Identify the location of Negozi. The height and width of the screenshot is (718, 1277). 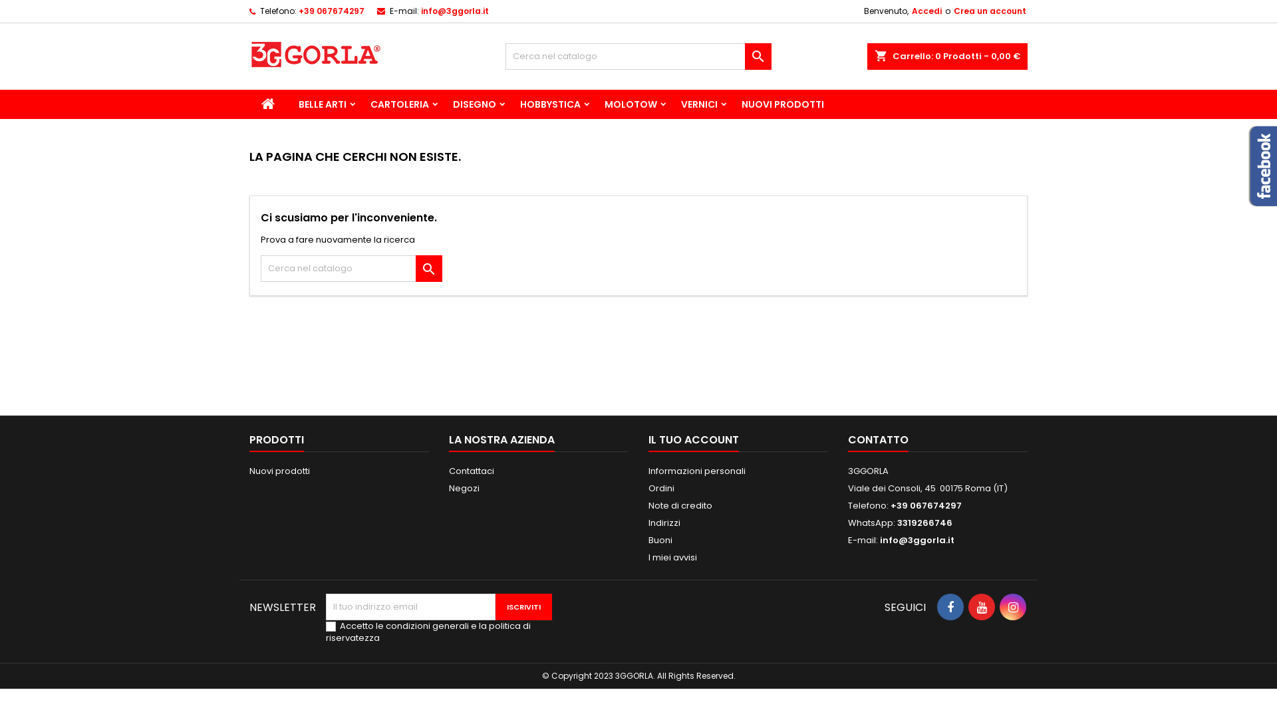
(464, 488).